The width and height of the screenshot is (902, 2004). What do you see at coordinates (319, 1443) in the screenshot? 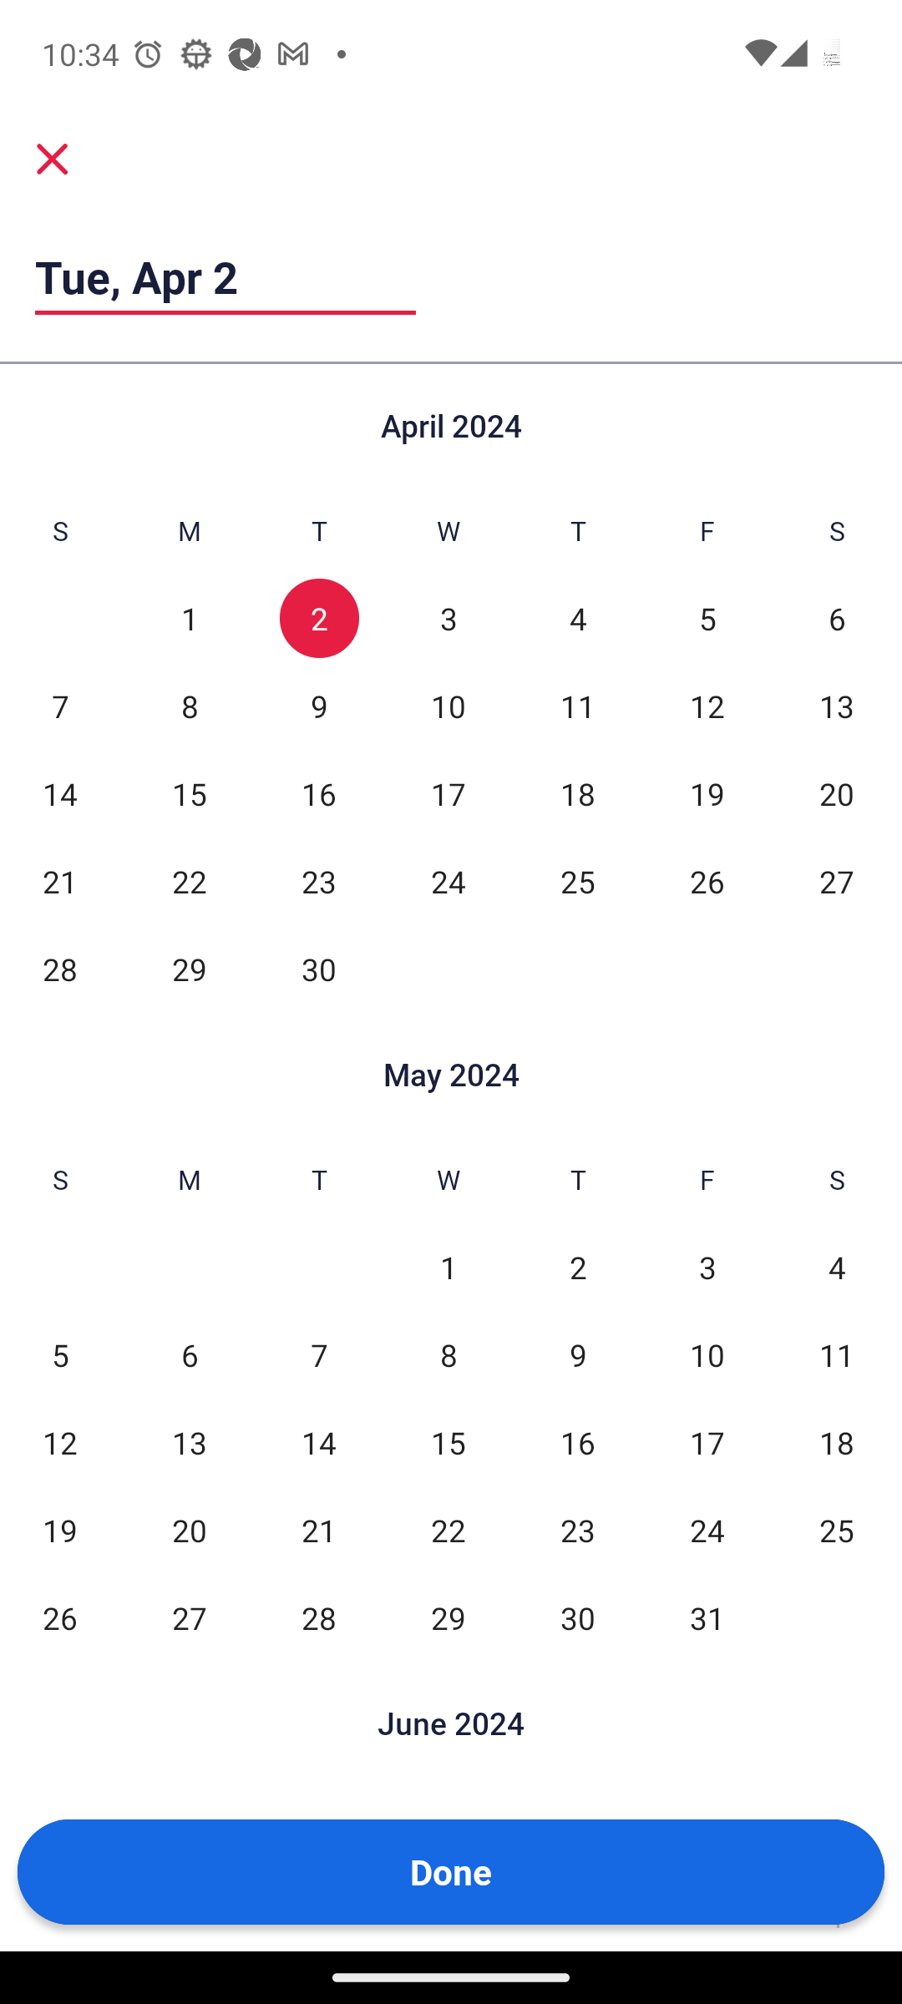
I see `14 Tue, May 14, Not Selected` at bounding box center [319, 1443].